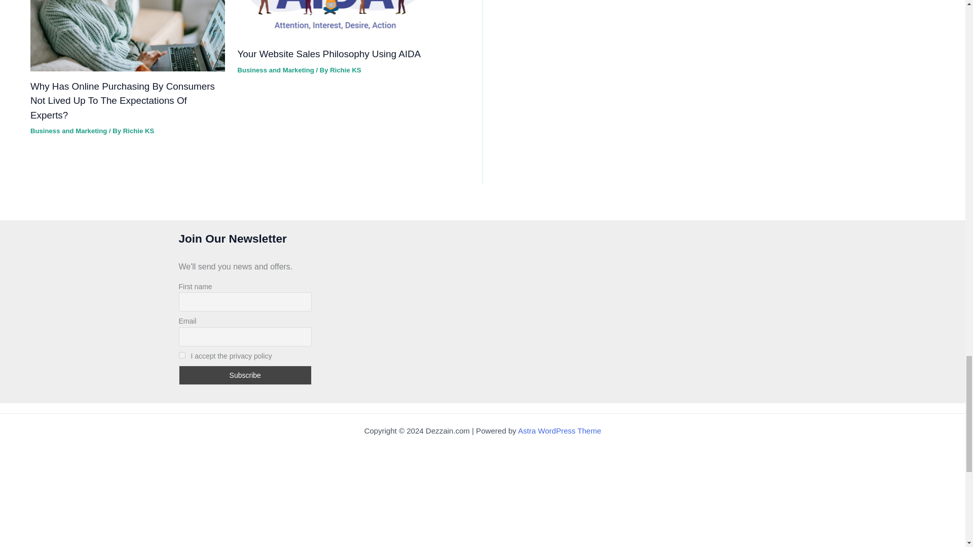 This screenshot has width=973, height=547. Describe the element at coordinates (181, 356) in the screenshot. I see `on` at that location.